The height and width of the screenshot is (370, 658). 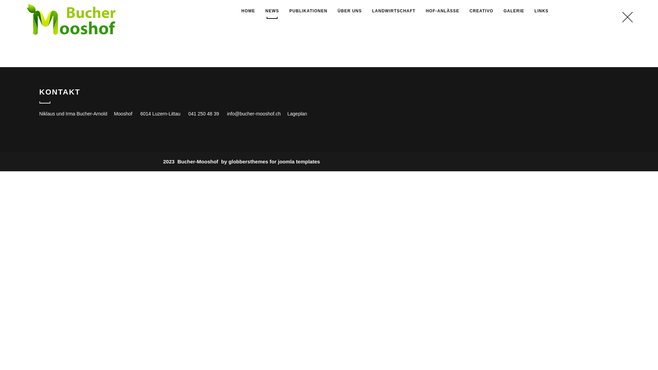 What do you see at coordinates (541, 12) in the screenshot?
I see `LINKS` at bounding box center [541, 12].